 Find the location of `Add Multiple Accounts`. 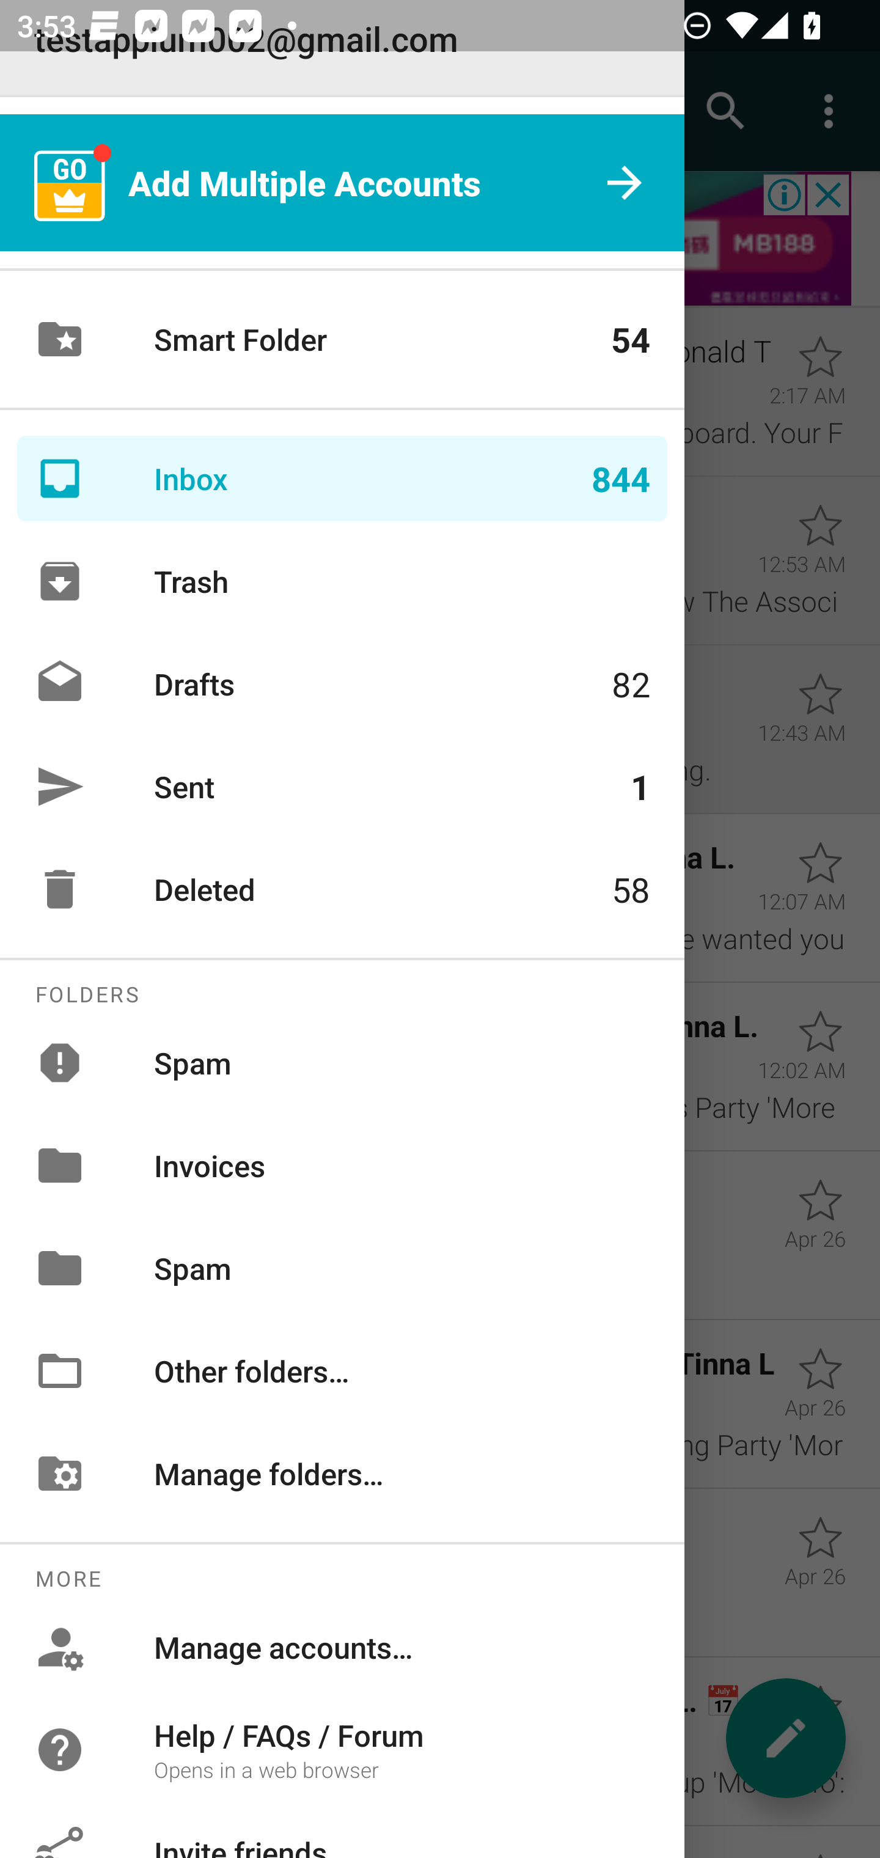

Add Multiple Accounts is located at coordinates (342, 183).